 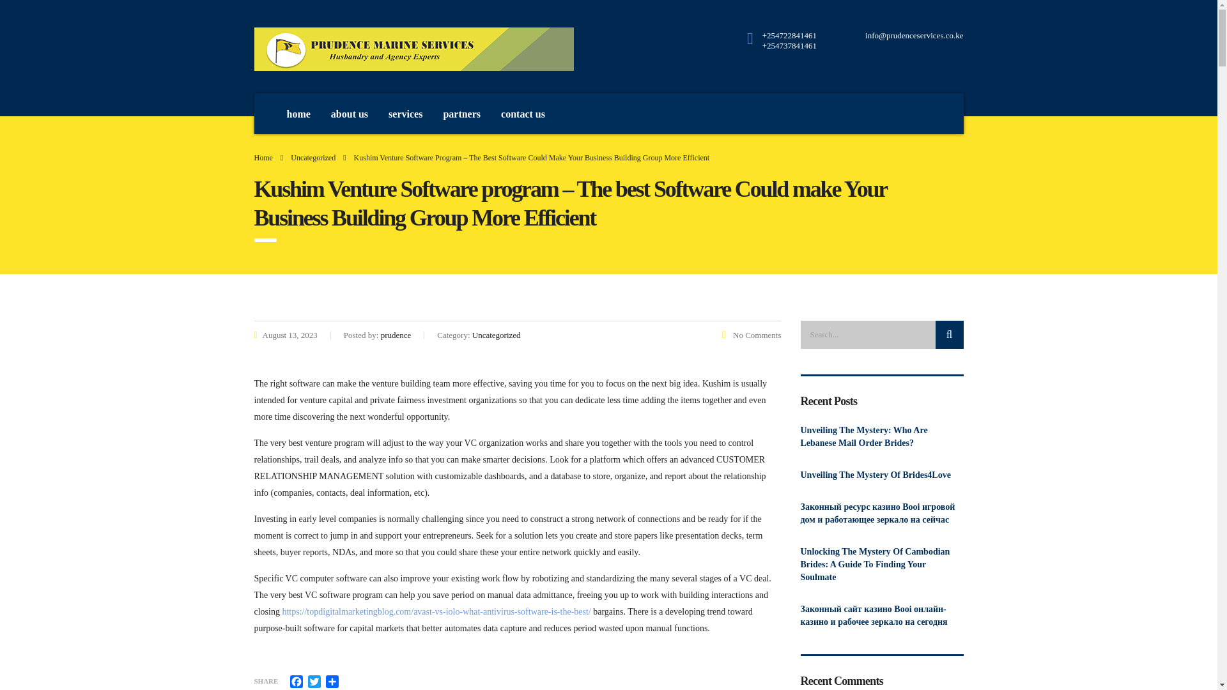 What do you see at coordinates (881, 475) in the screenshot?
I see `Unveiling The Mystery Of Brides4Love` at bounding box center [881, 475].